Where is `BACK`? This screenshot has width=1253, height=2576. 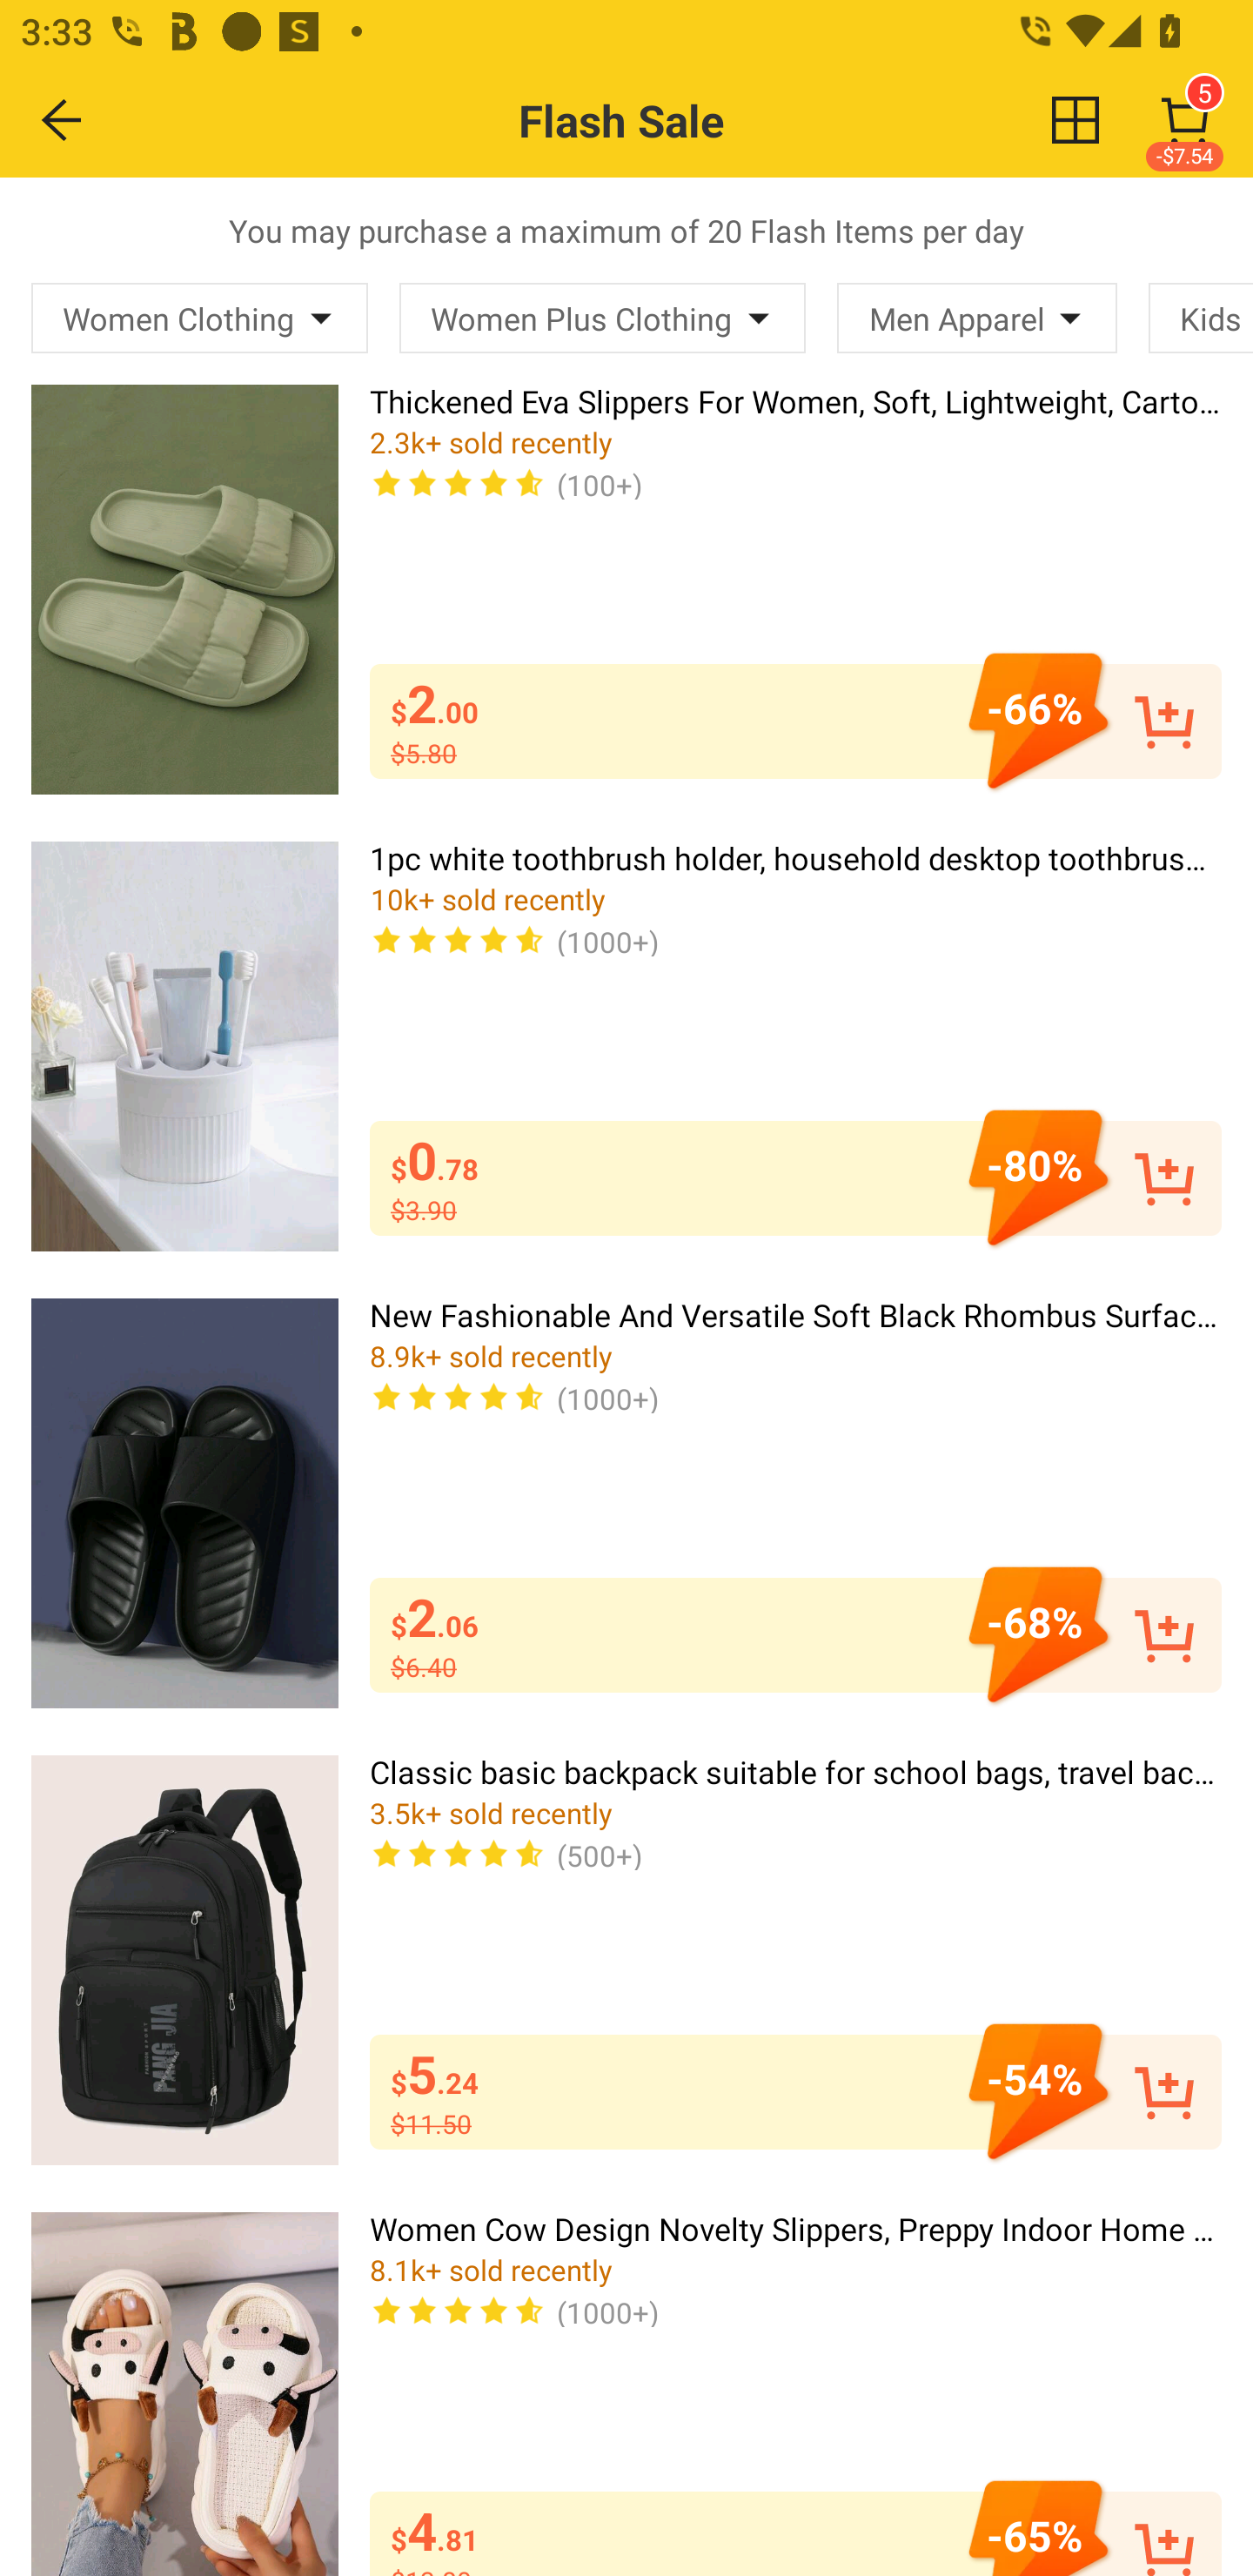 BACK is located at coordinates (63, 119).